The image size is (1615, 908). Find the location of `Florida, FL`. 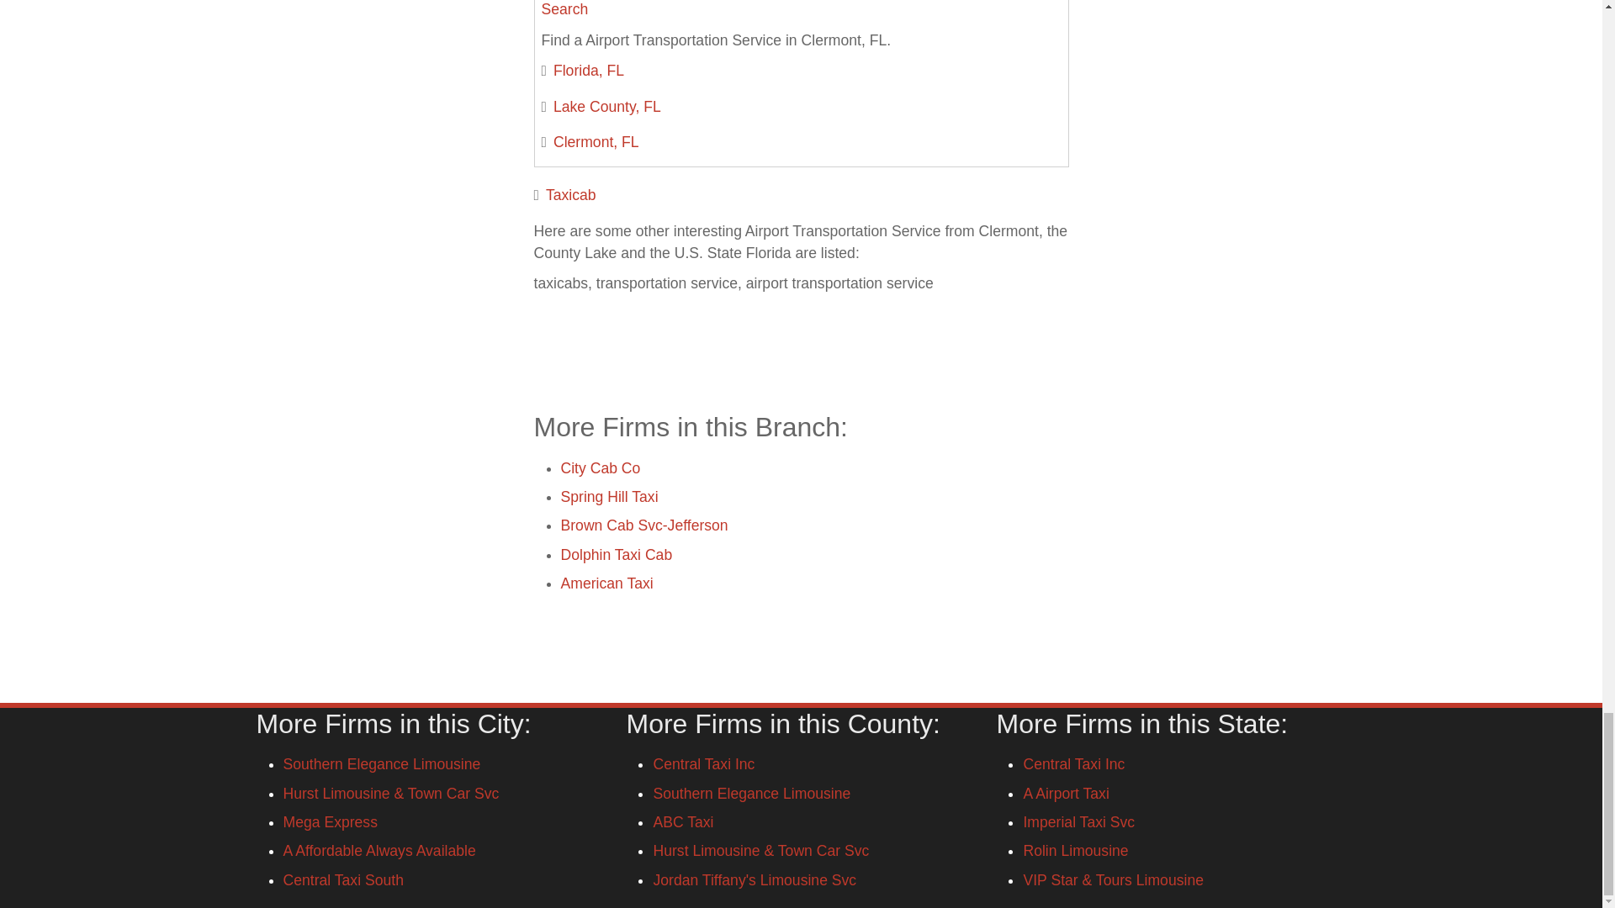

Florida, FL is located at coordinates (589, 71).